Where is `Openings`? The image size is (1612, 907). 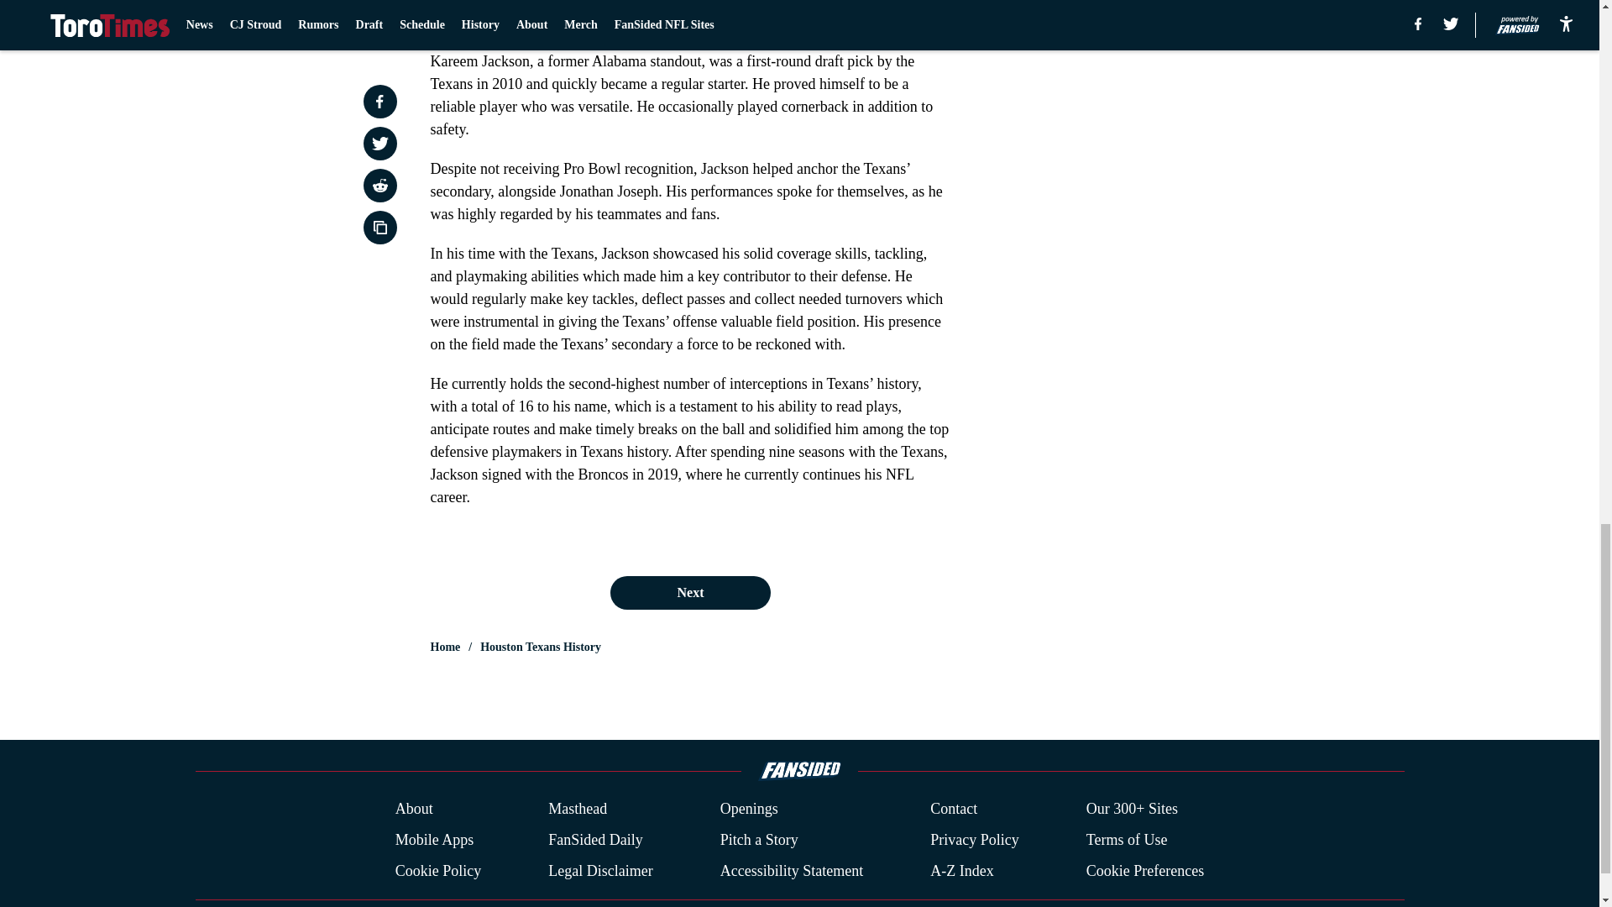 Openings is located at coordinates (749, 810).